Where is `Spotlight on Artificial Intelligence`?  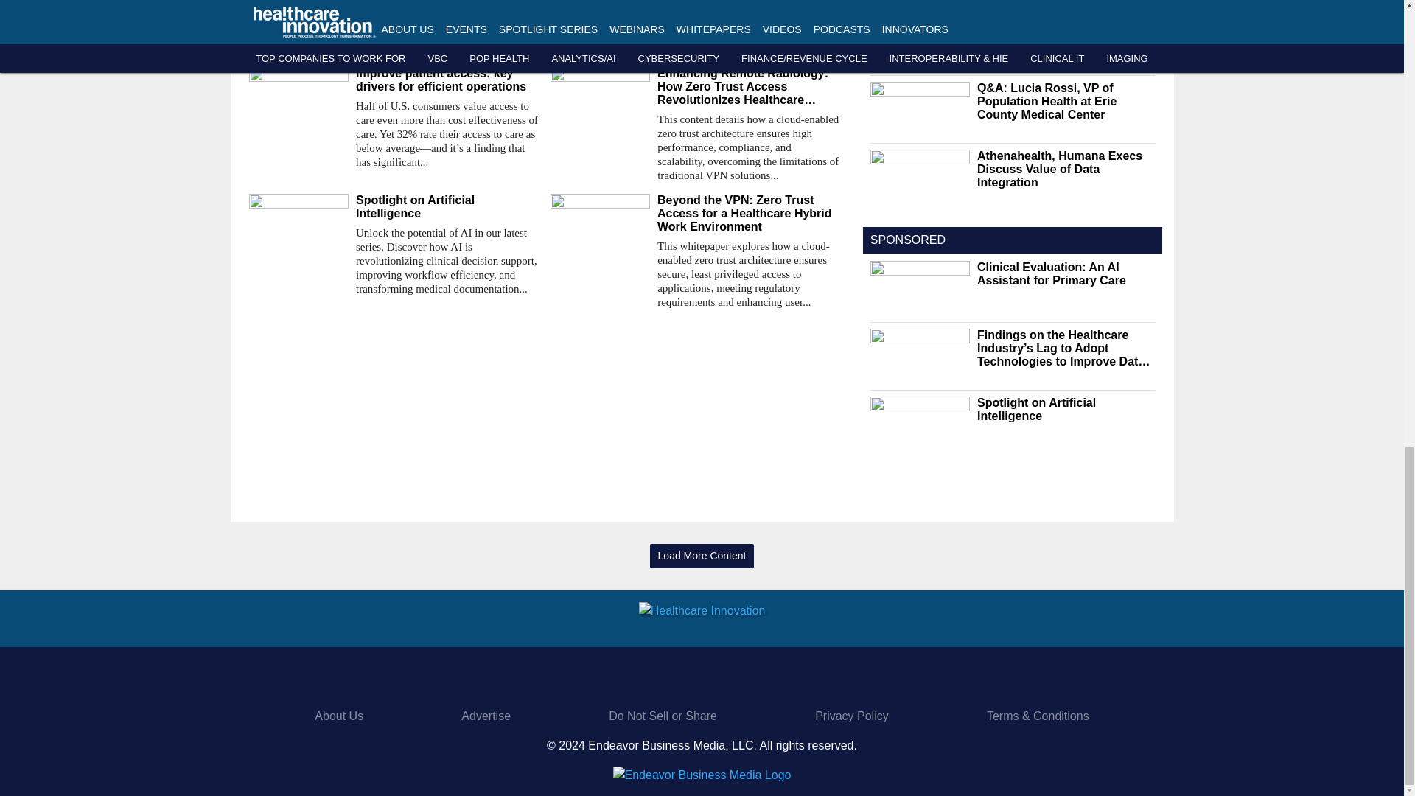
Spotlight on Artificial Intelligence is located at coordinates (447, 207).